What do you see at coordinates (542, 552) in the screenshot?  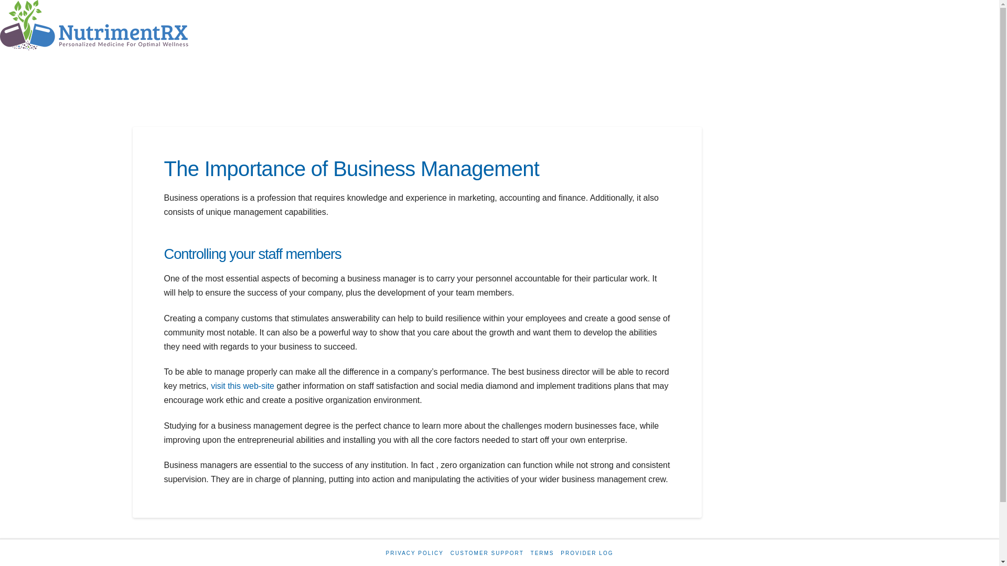 I see `TERMS` at bounding box center [542, 552].